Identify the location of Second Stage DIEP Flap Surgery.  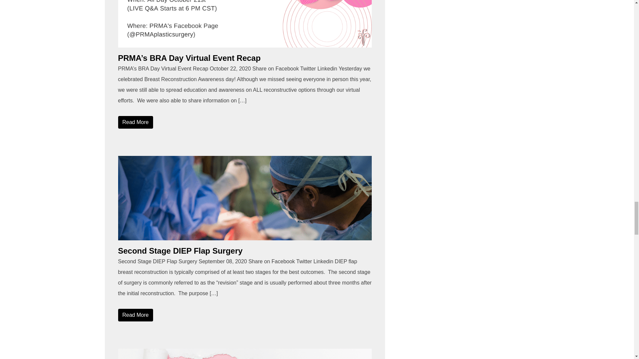
(245, 198).